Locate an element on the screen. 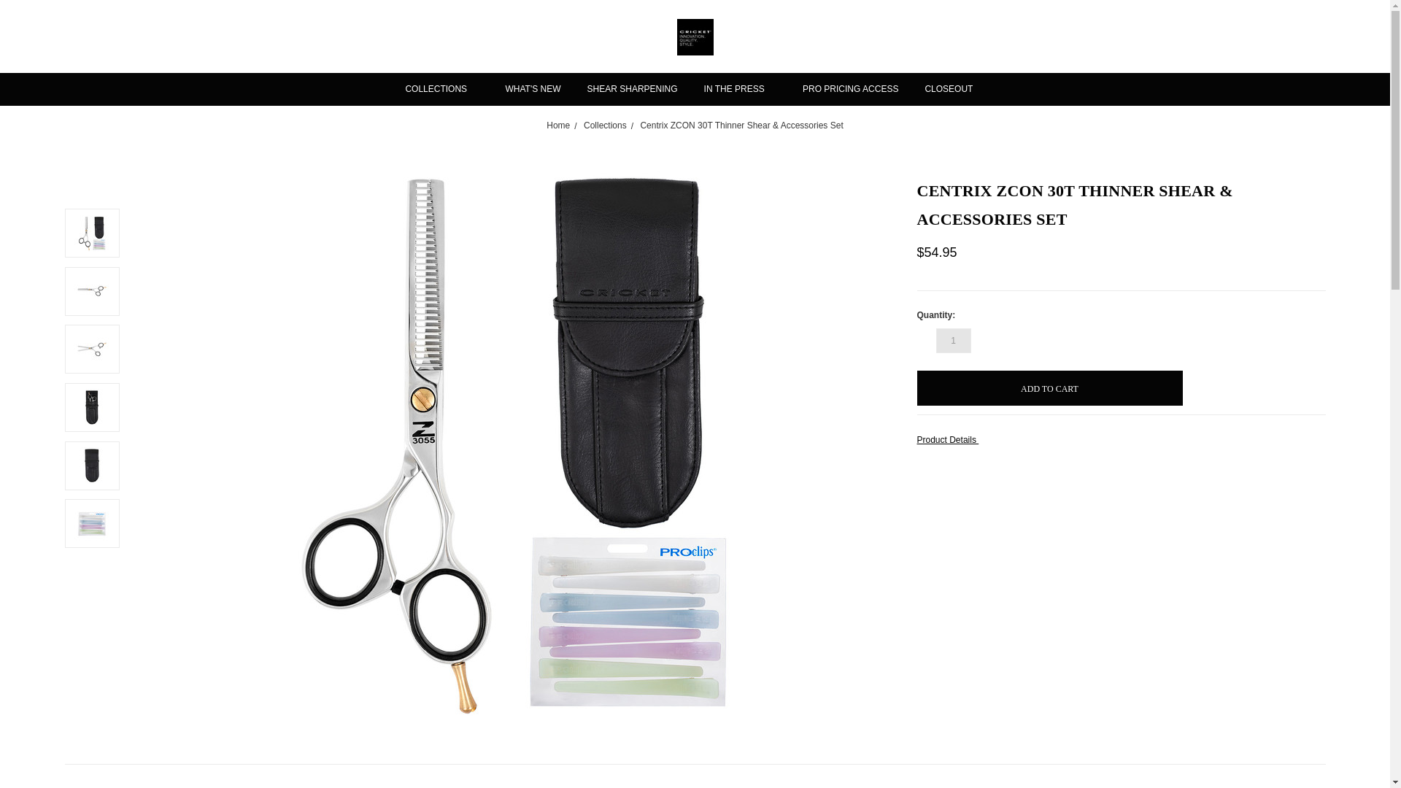 The width and height of the screenshot is (1401, 788). 1 is located at coordinates (953, 340).